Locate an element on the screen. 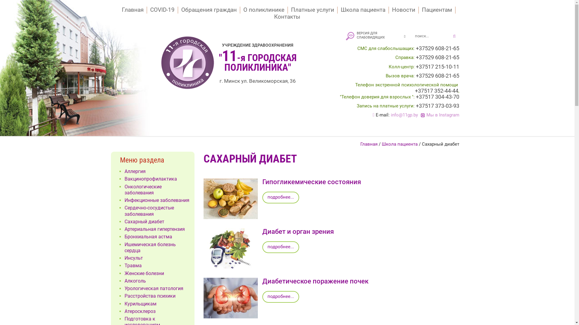 This screenshot has width=579, height=325. info@11gp.by is located at coordinates (404, 115).